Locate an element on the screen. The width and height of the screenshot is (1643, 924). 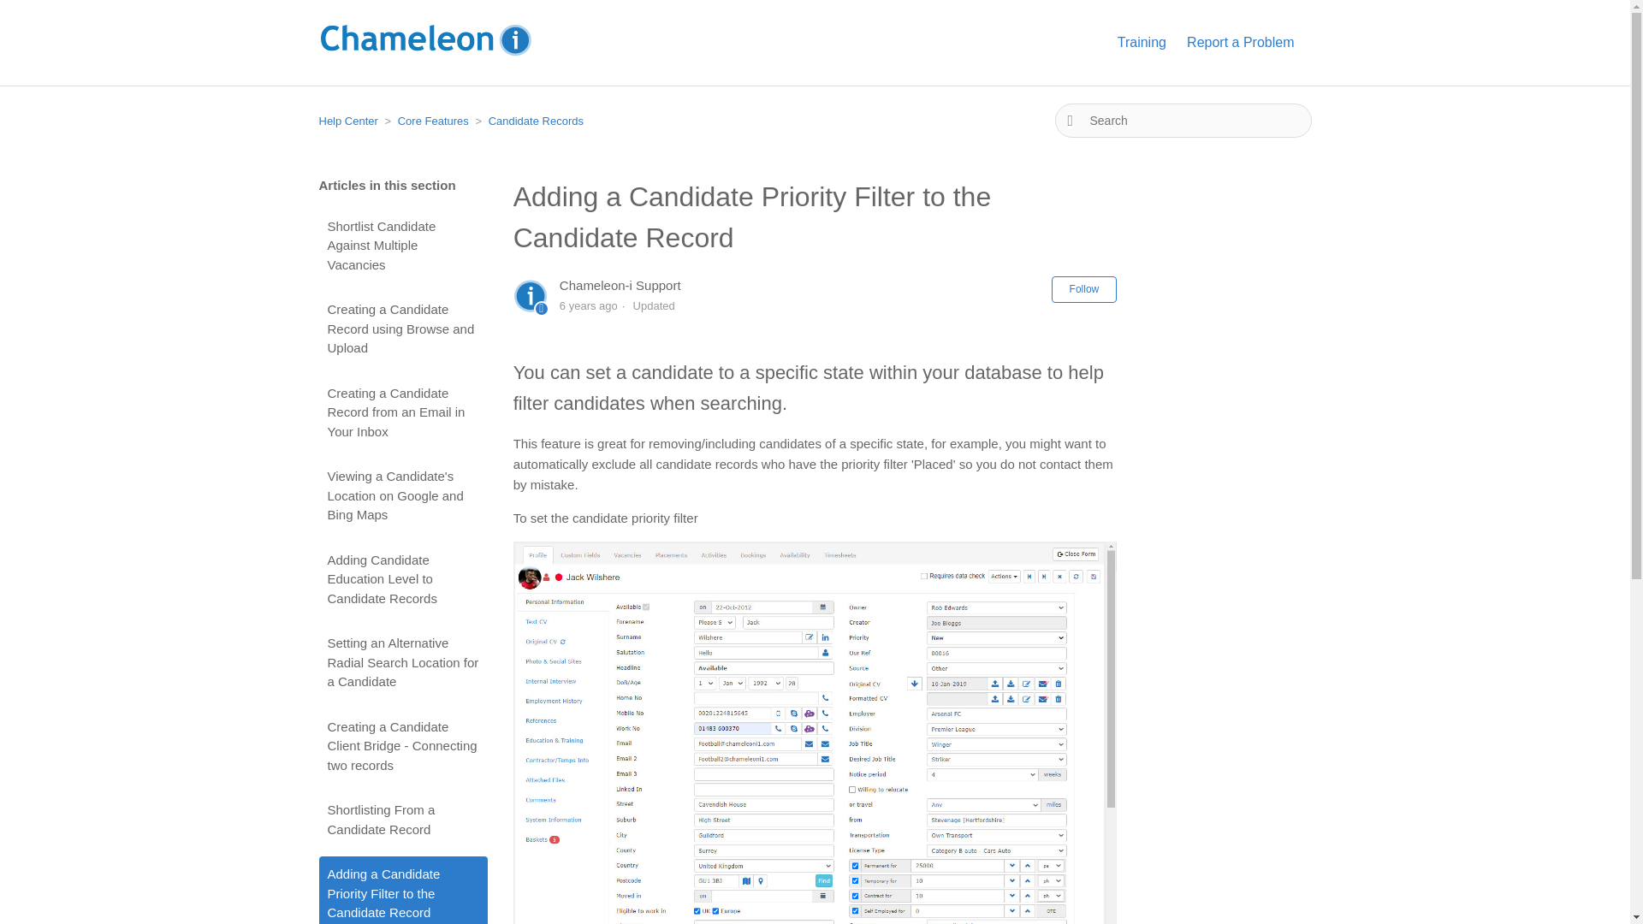
Creating a Candidate Record using Browse and Upload is located at coordinates (402, 329).